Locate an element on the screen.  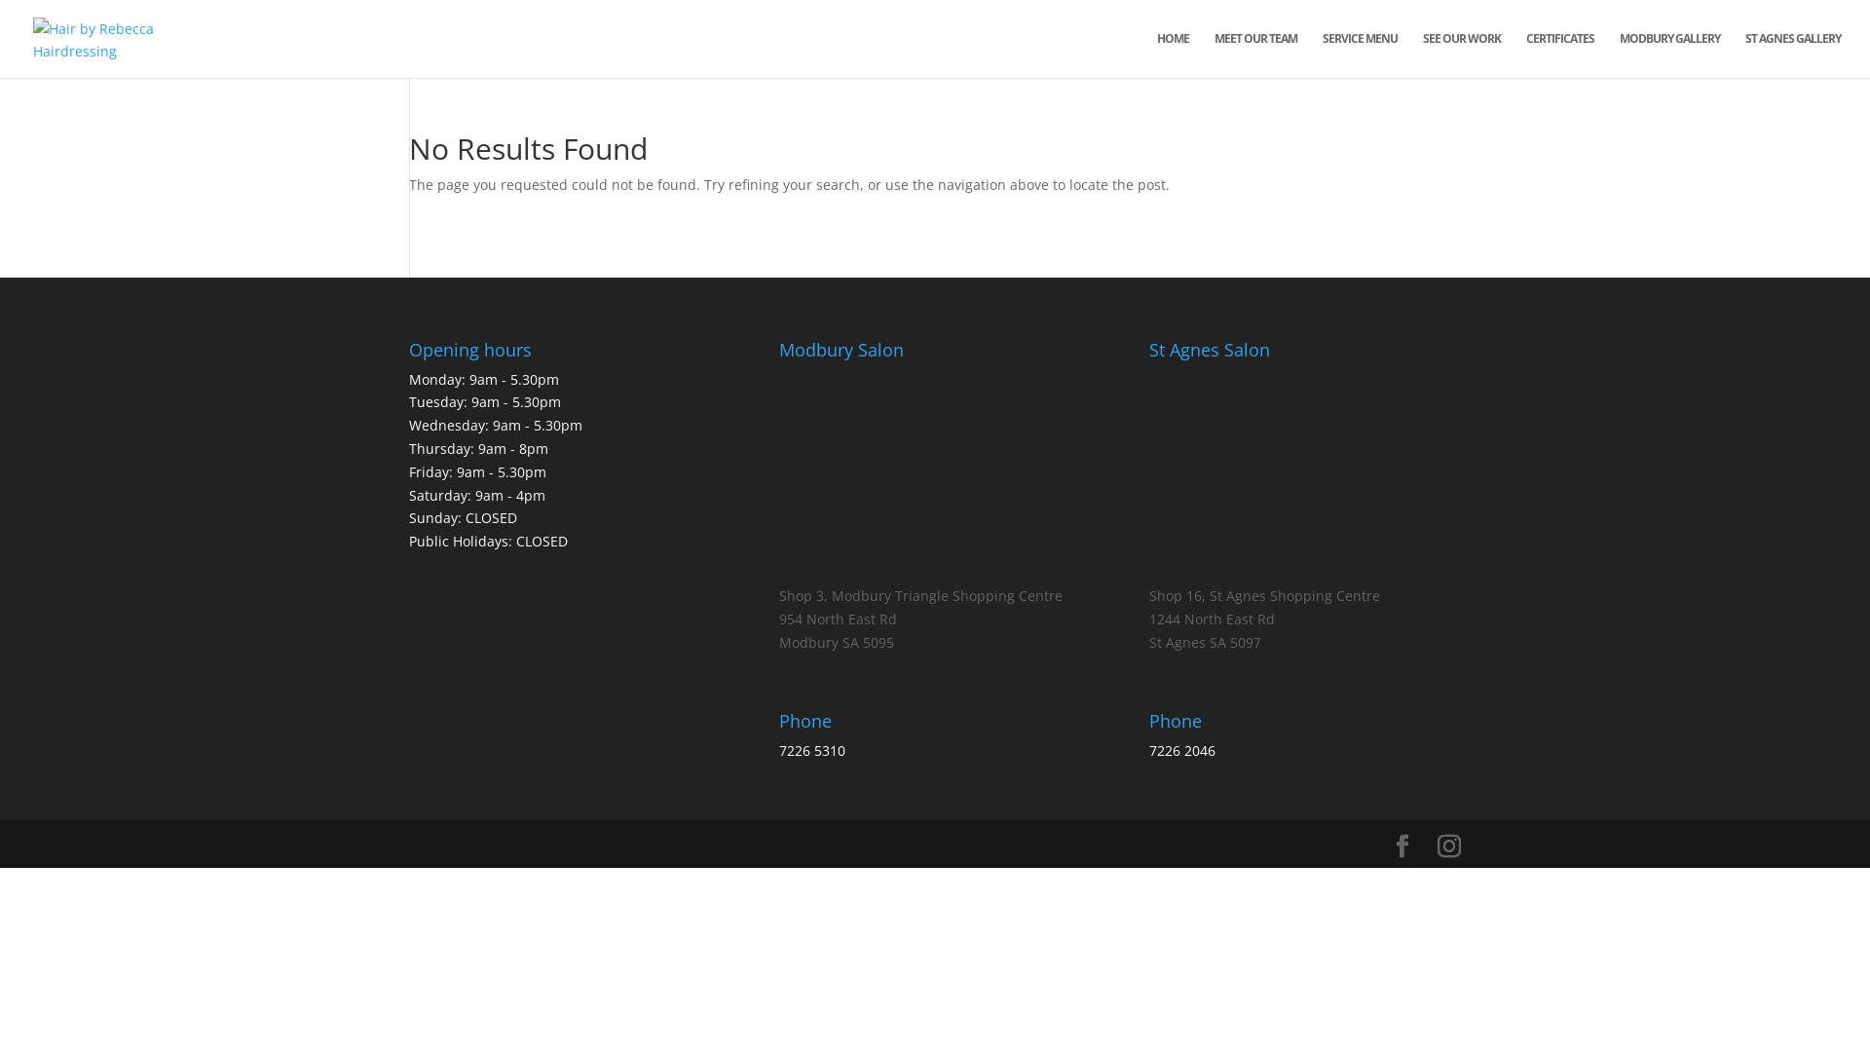
ST AGNES GALLERY is located at coordinates (1793, 55).